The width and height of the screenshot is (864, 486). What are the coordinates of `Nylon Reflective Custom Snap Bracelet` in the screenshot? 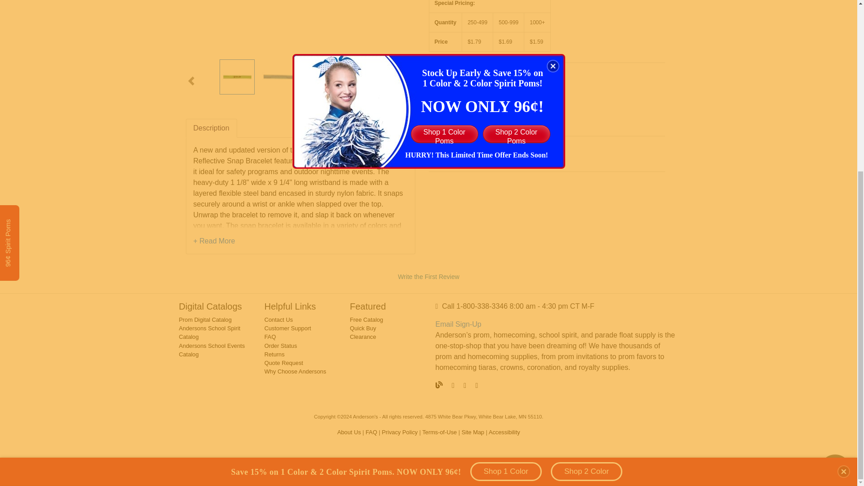 It's located at (300, 26).